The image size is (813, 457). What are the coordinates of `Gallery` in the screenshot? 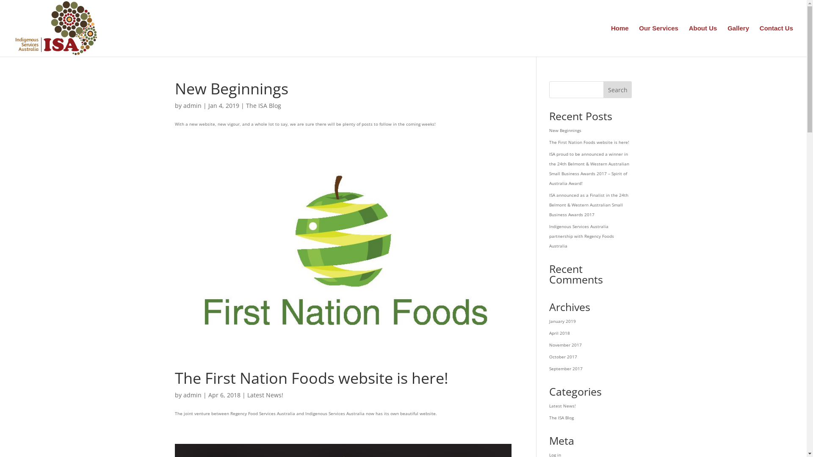 It's located at (738, 41).